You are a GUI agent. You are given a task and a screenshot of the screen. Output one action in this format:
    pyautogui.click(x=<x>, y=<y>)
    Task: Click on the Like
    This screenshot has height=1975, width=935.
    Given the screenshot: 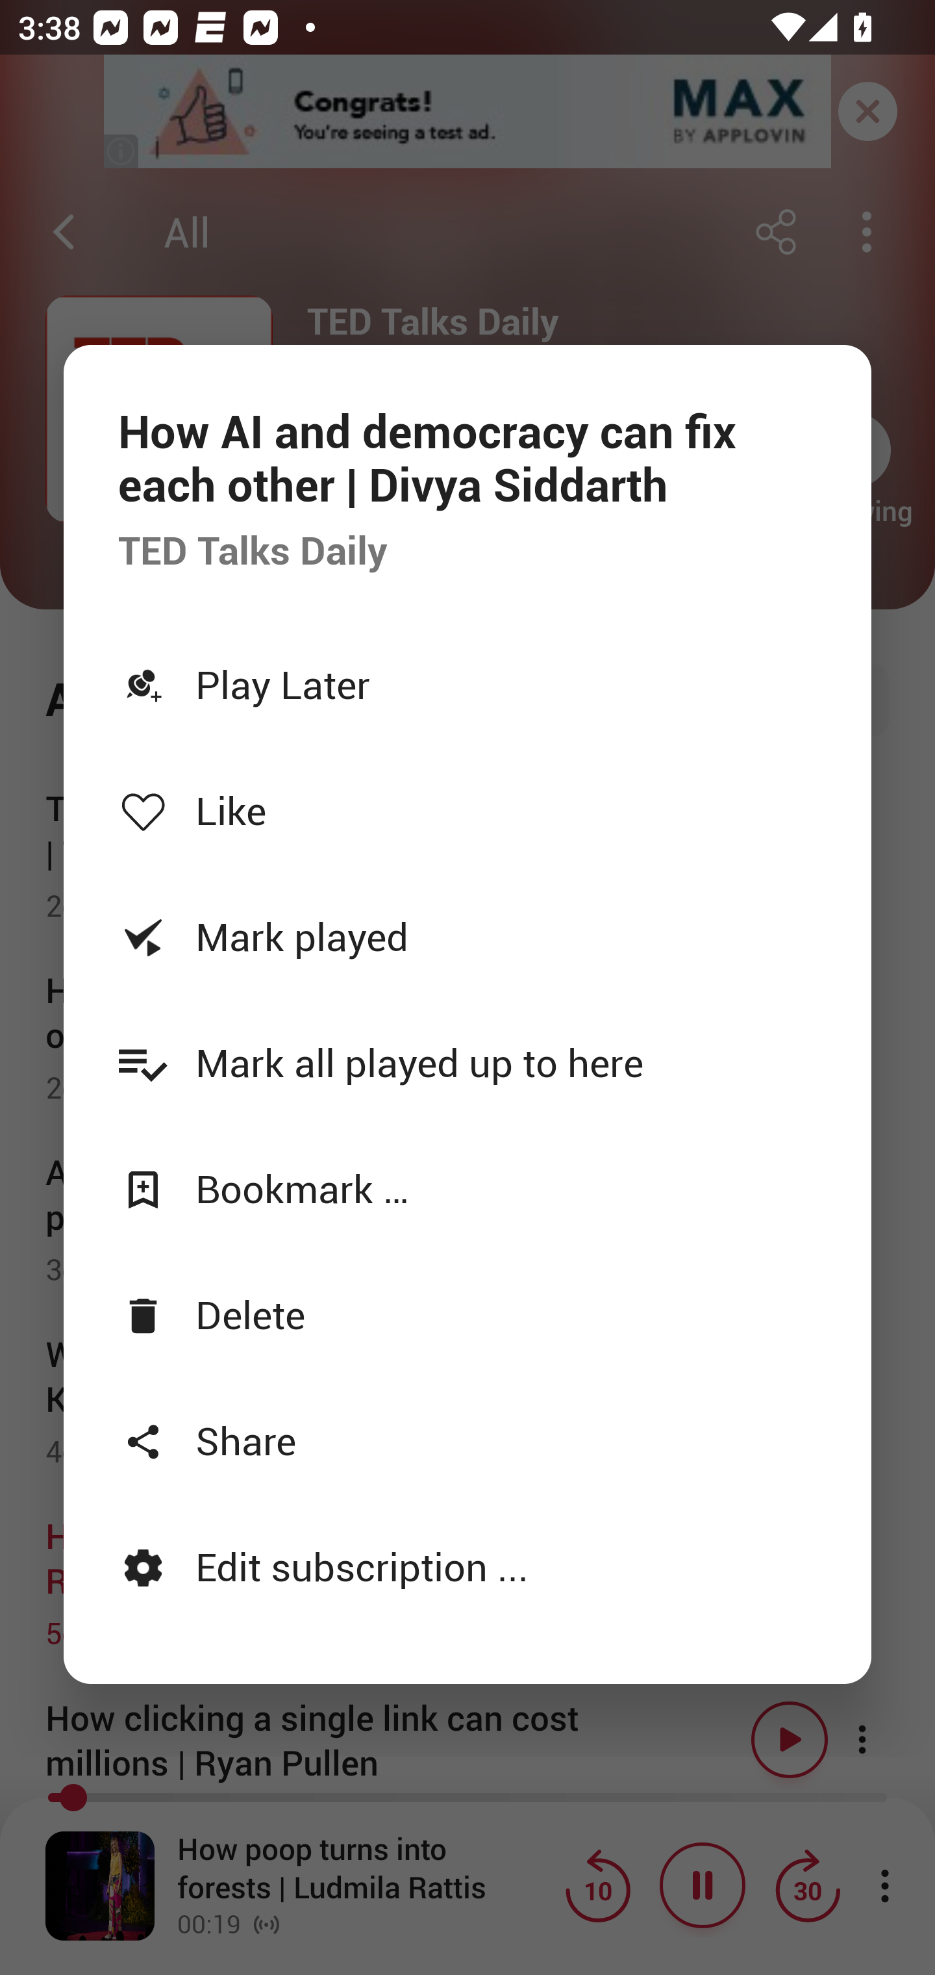 What is the action you would take?
    pyautogui.click(x=467, y=809)
    